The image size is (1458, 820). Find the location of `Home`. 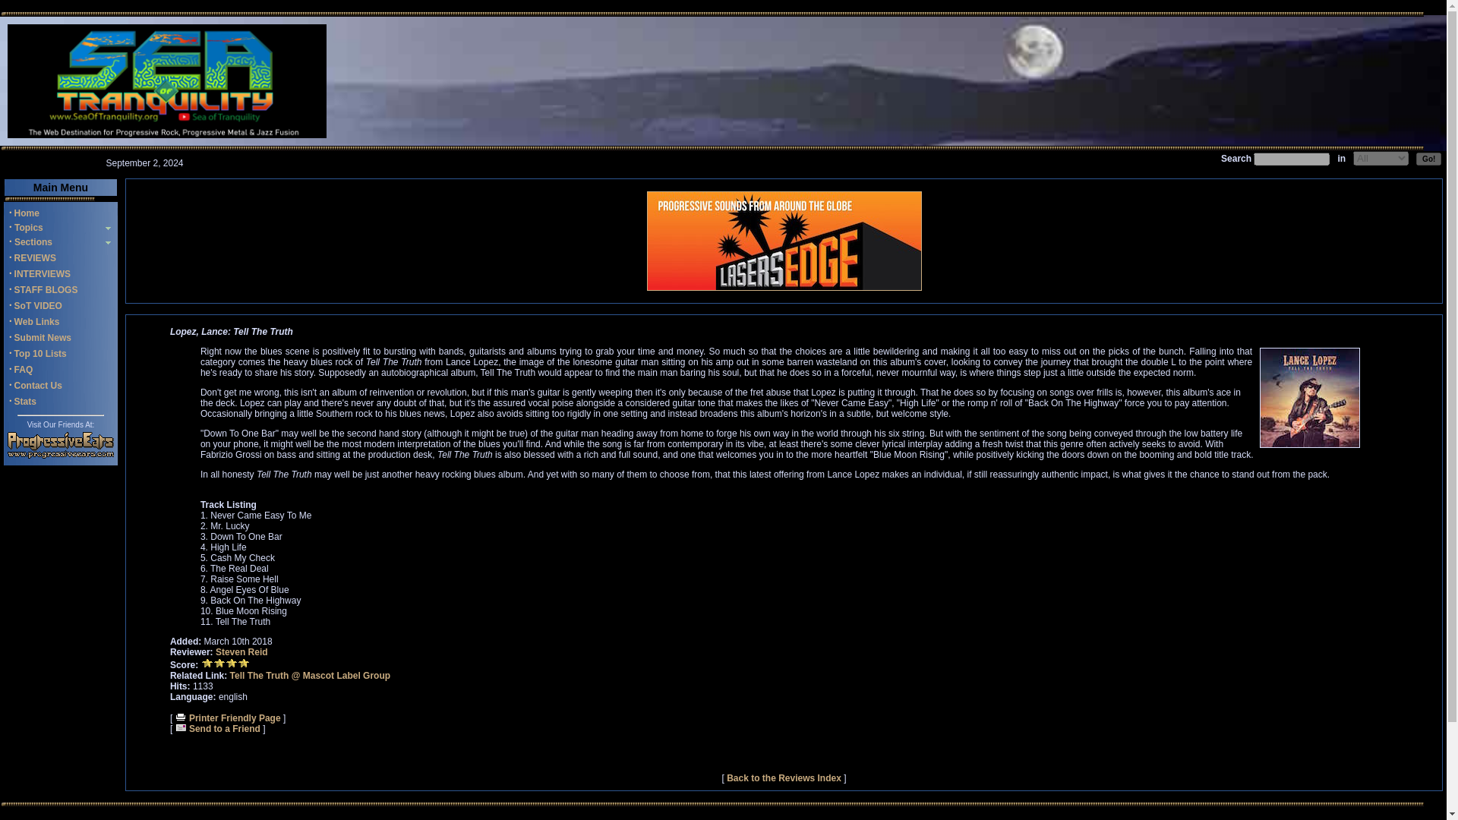

Home is located at coordinates (27, 213).